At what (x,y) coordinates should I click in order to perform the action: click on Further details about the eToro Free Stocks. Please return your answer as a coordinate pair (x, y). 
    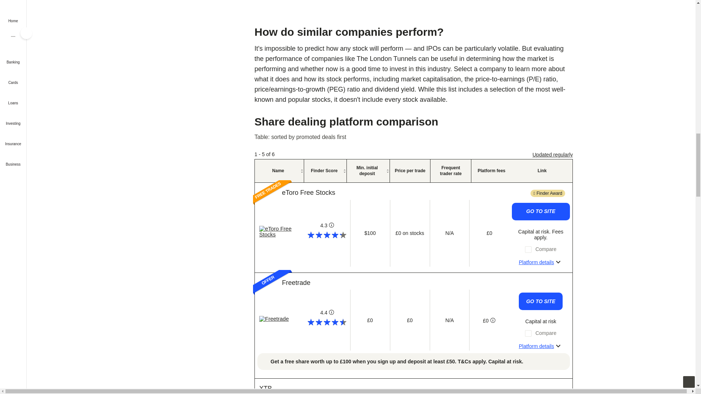
    Looking at the image, I should click on (540, 262).